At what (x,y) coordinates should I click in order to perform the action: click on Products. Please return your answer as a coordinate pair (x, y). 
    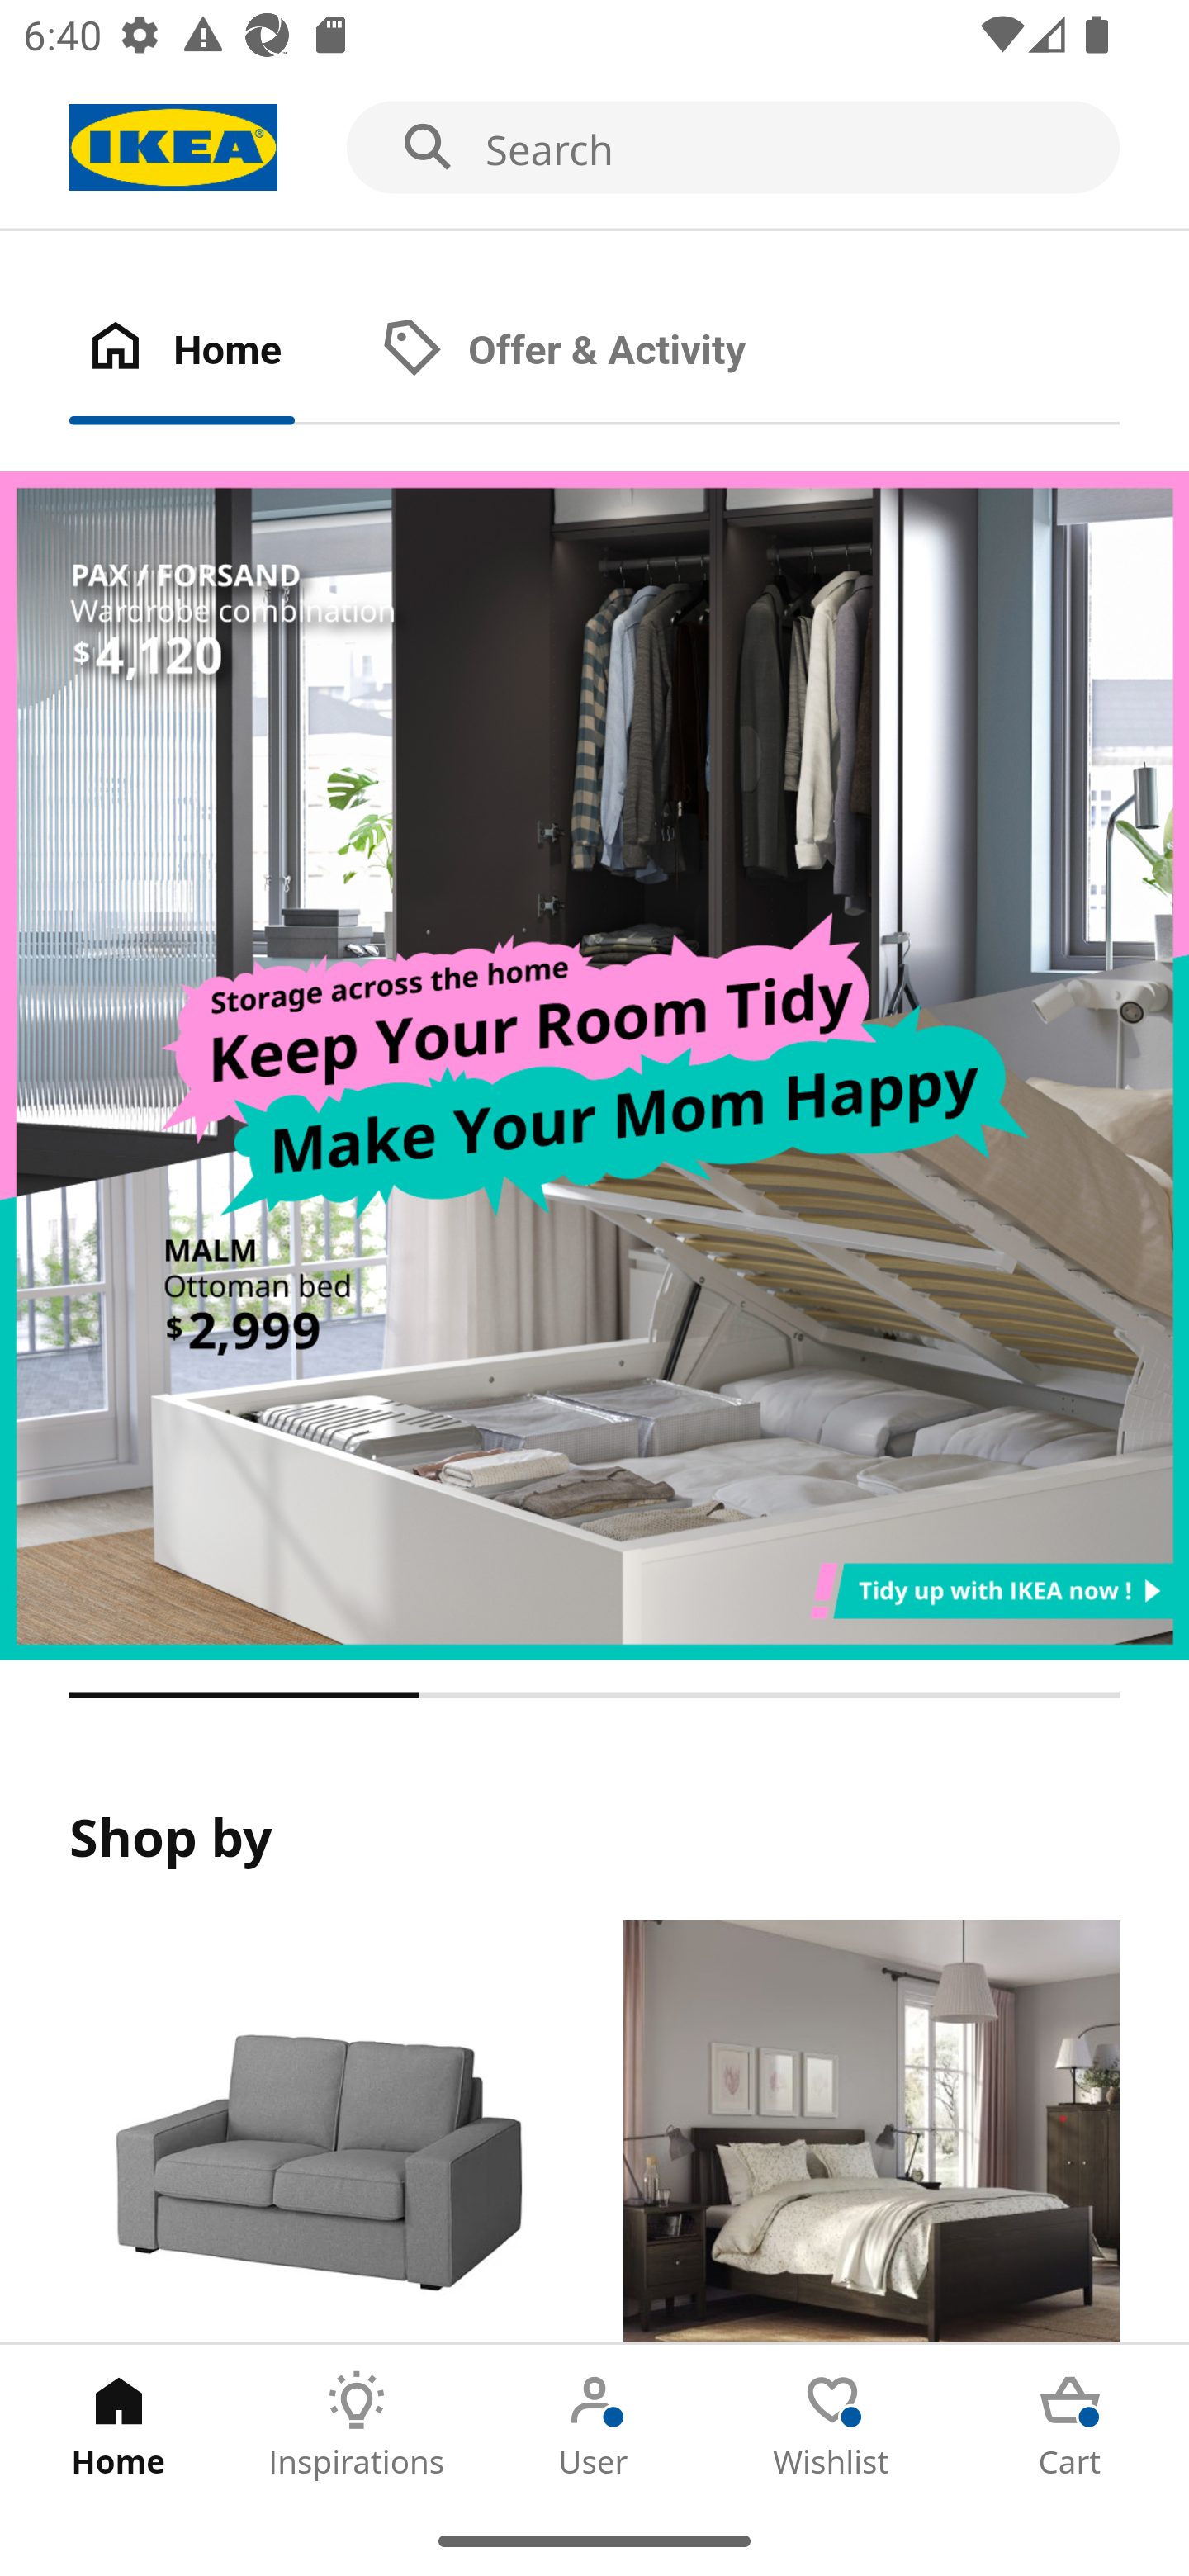
    Looking at the image, I should click on (317, 2132).